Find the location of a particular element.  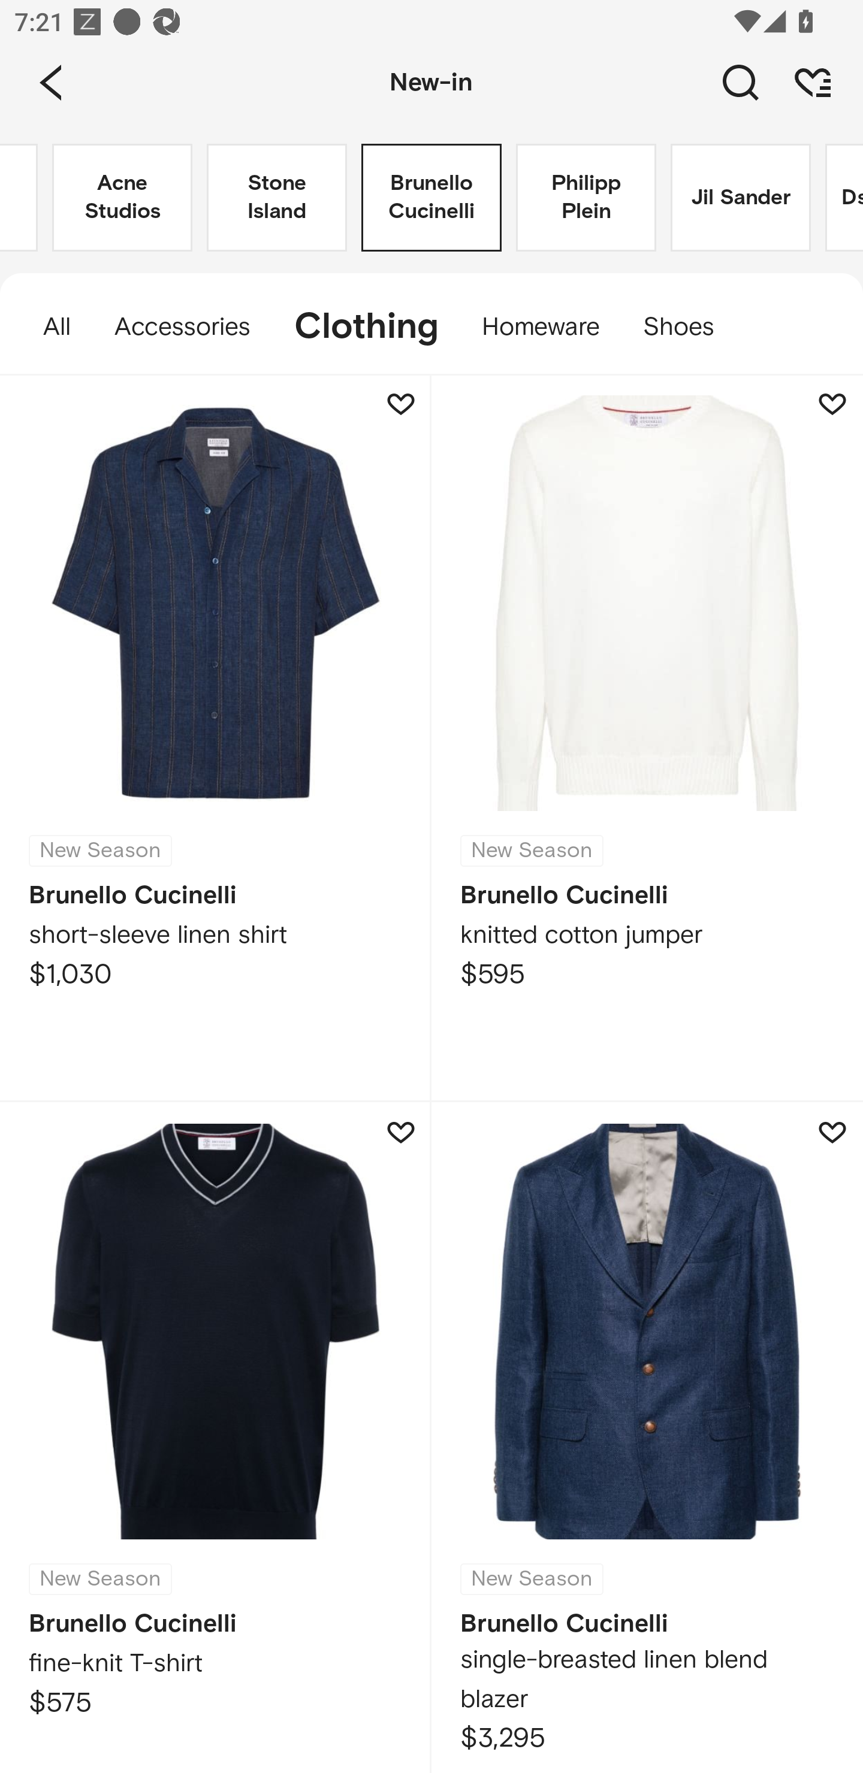

Homeware is located at coordinates (541, 327).